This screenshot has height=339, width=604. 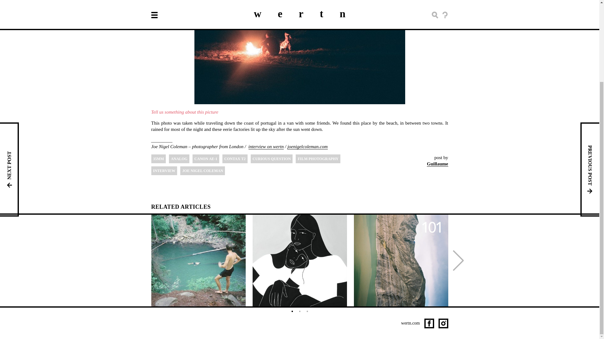 I want to click on Guillaume, so click(x=437, y=164).